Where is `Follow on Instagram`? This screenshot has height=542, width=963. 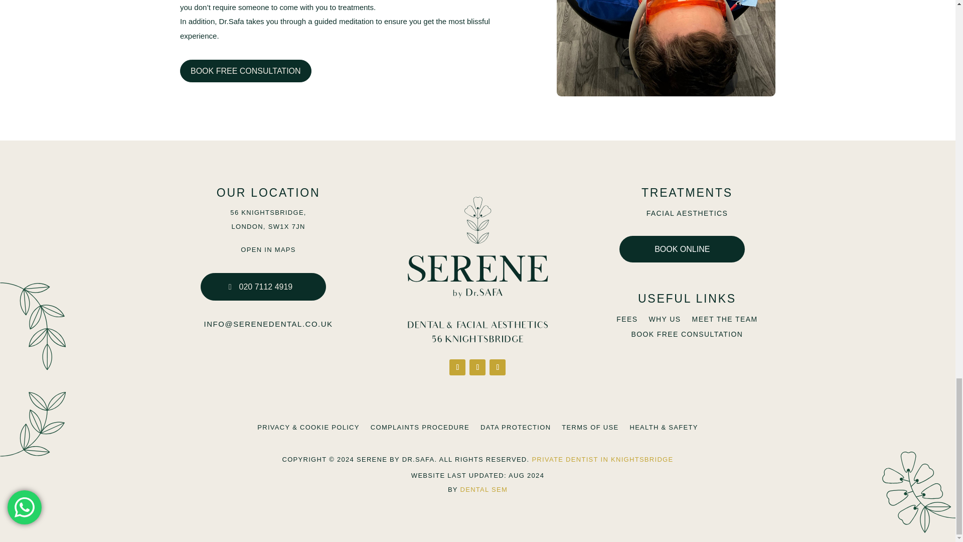
Follow on Instagram is located at coordinates (477, 367).